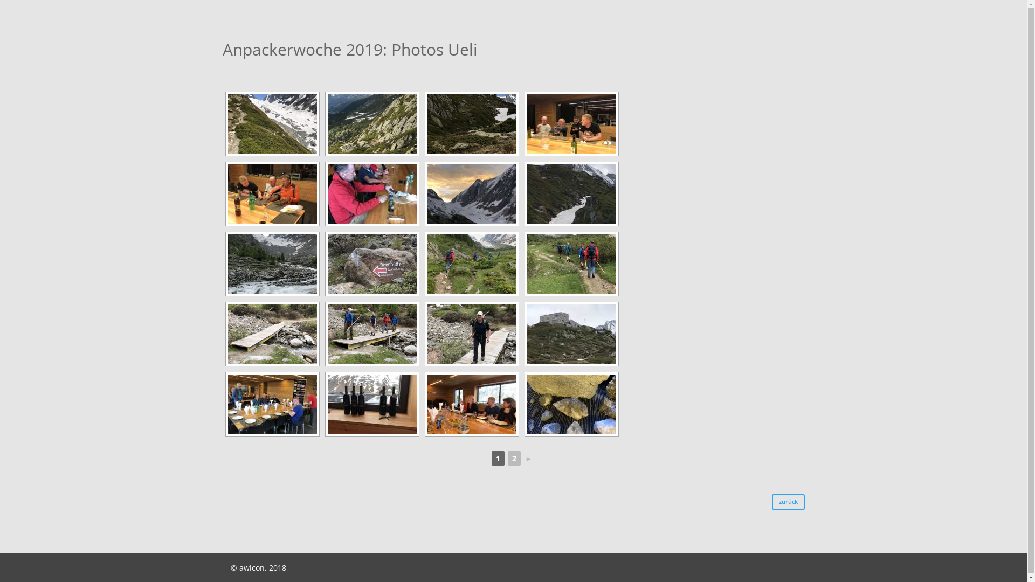  What do you see at coordinates (272, 404) in the screenshot?
I see `IMG_3363-min` at bounding box center [272, 404].